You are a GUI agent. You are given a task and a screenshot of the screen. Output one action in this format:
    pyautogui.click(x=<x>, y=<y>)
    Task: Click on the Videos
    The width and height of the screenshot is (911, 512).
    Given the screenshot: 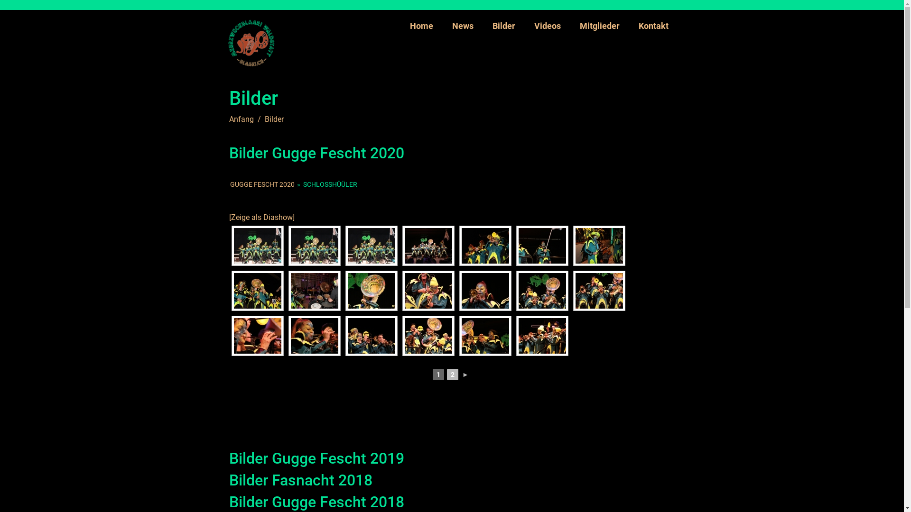 What is the action you would take?
    pyautogui.click(x=548, y=26)
    